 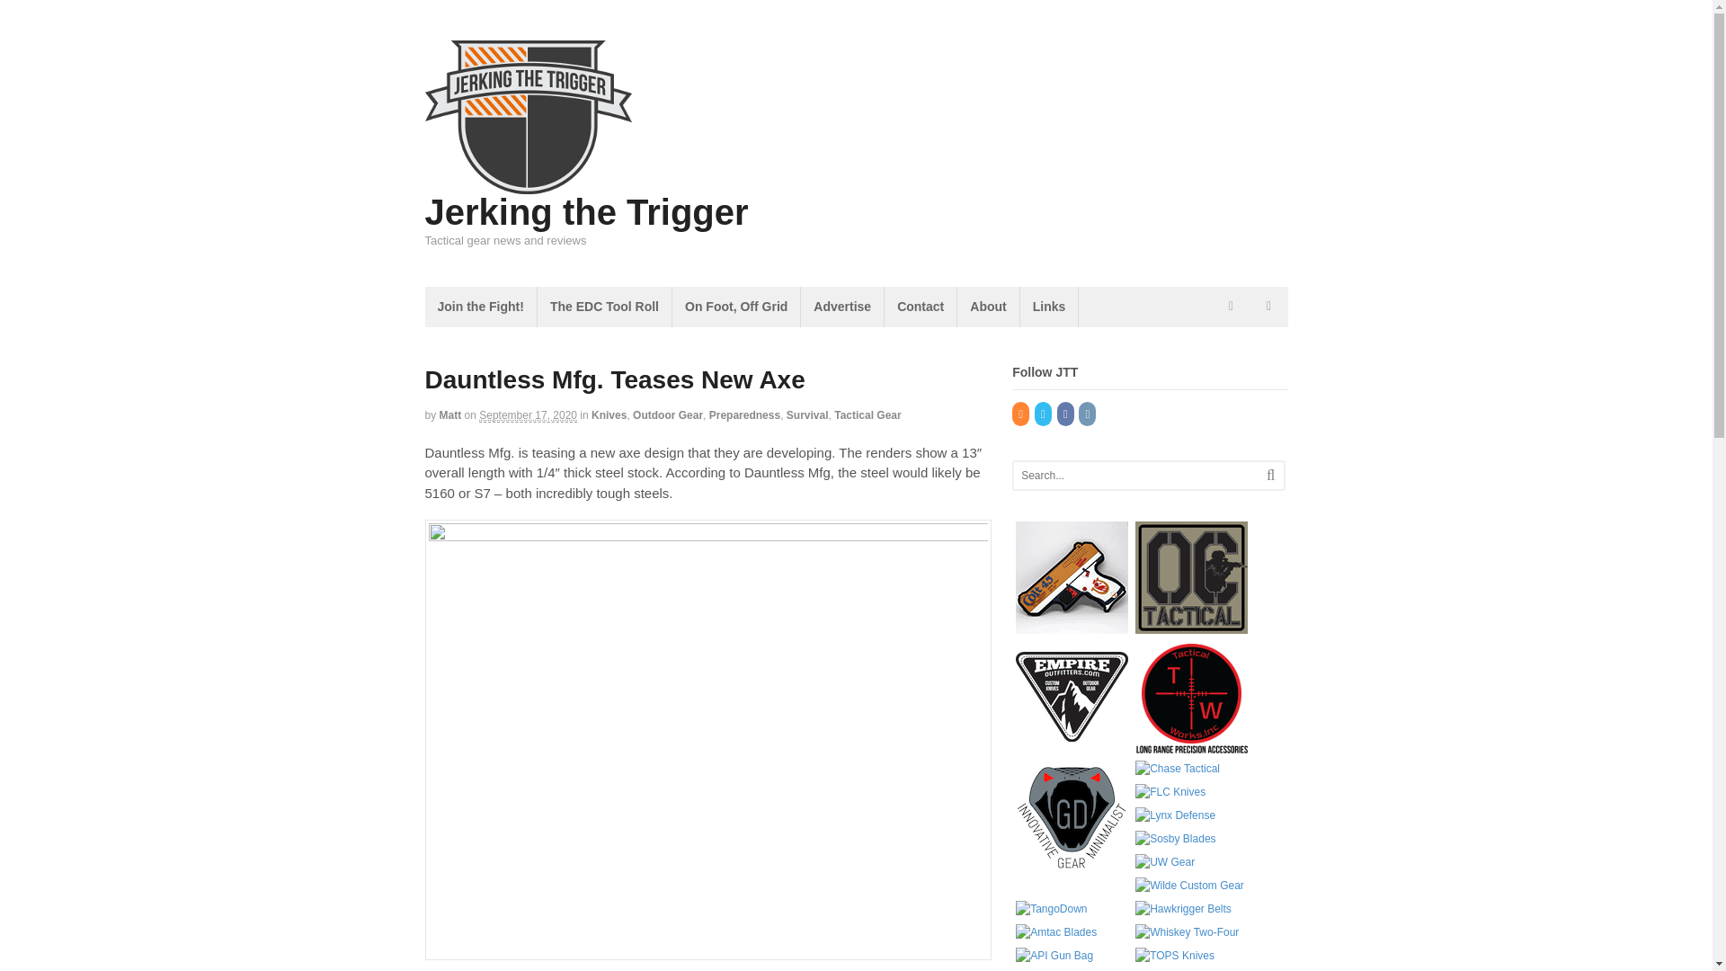 I want to click on Search..., so click(x=1136, y=476).